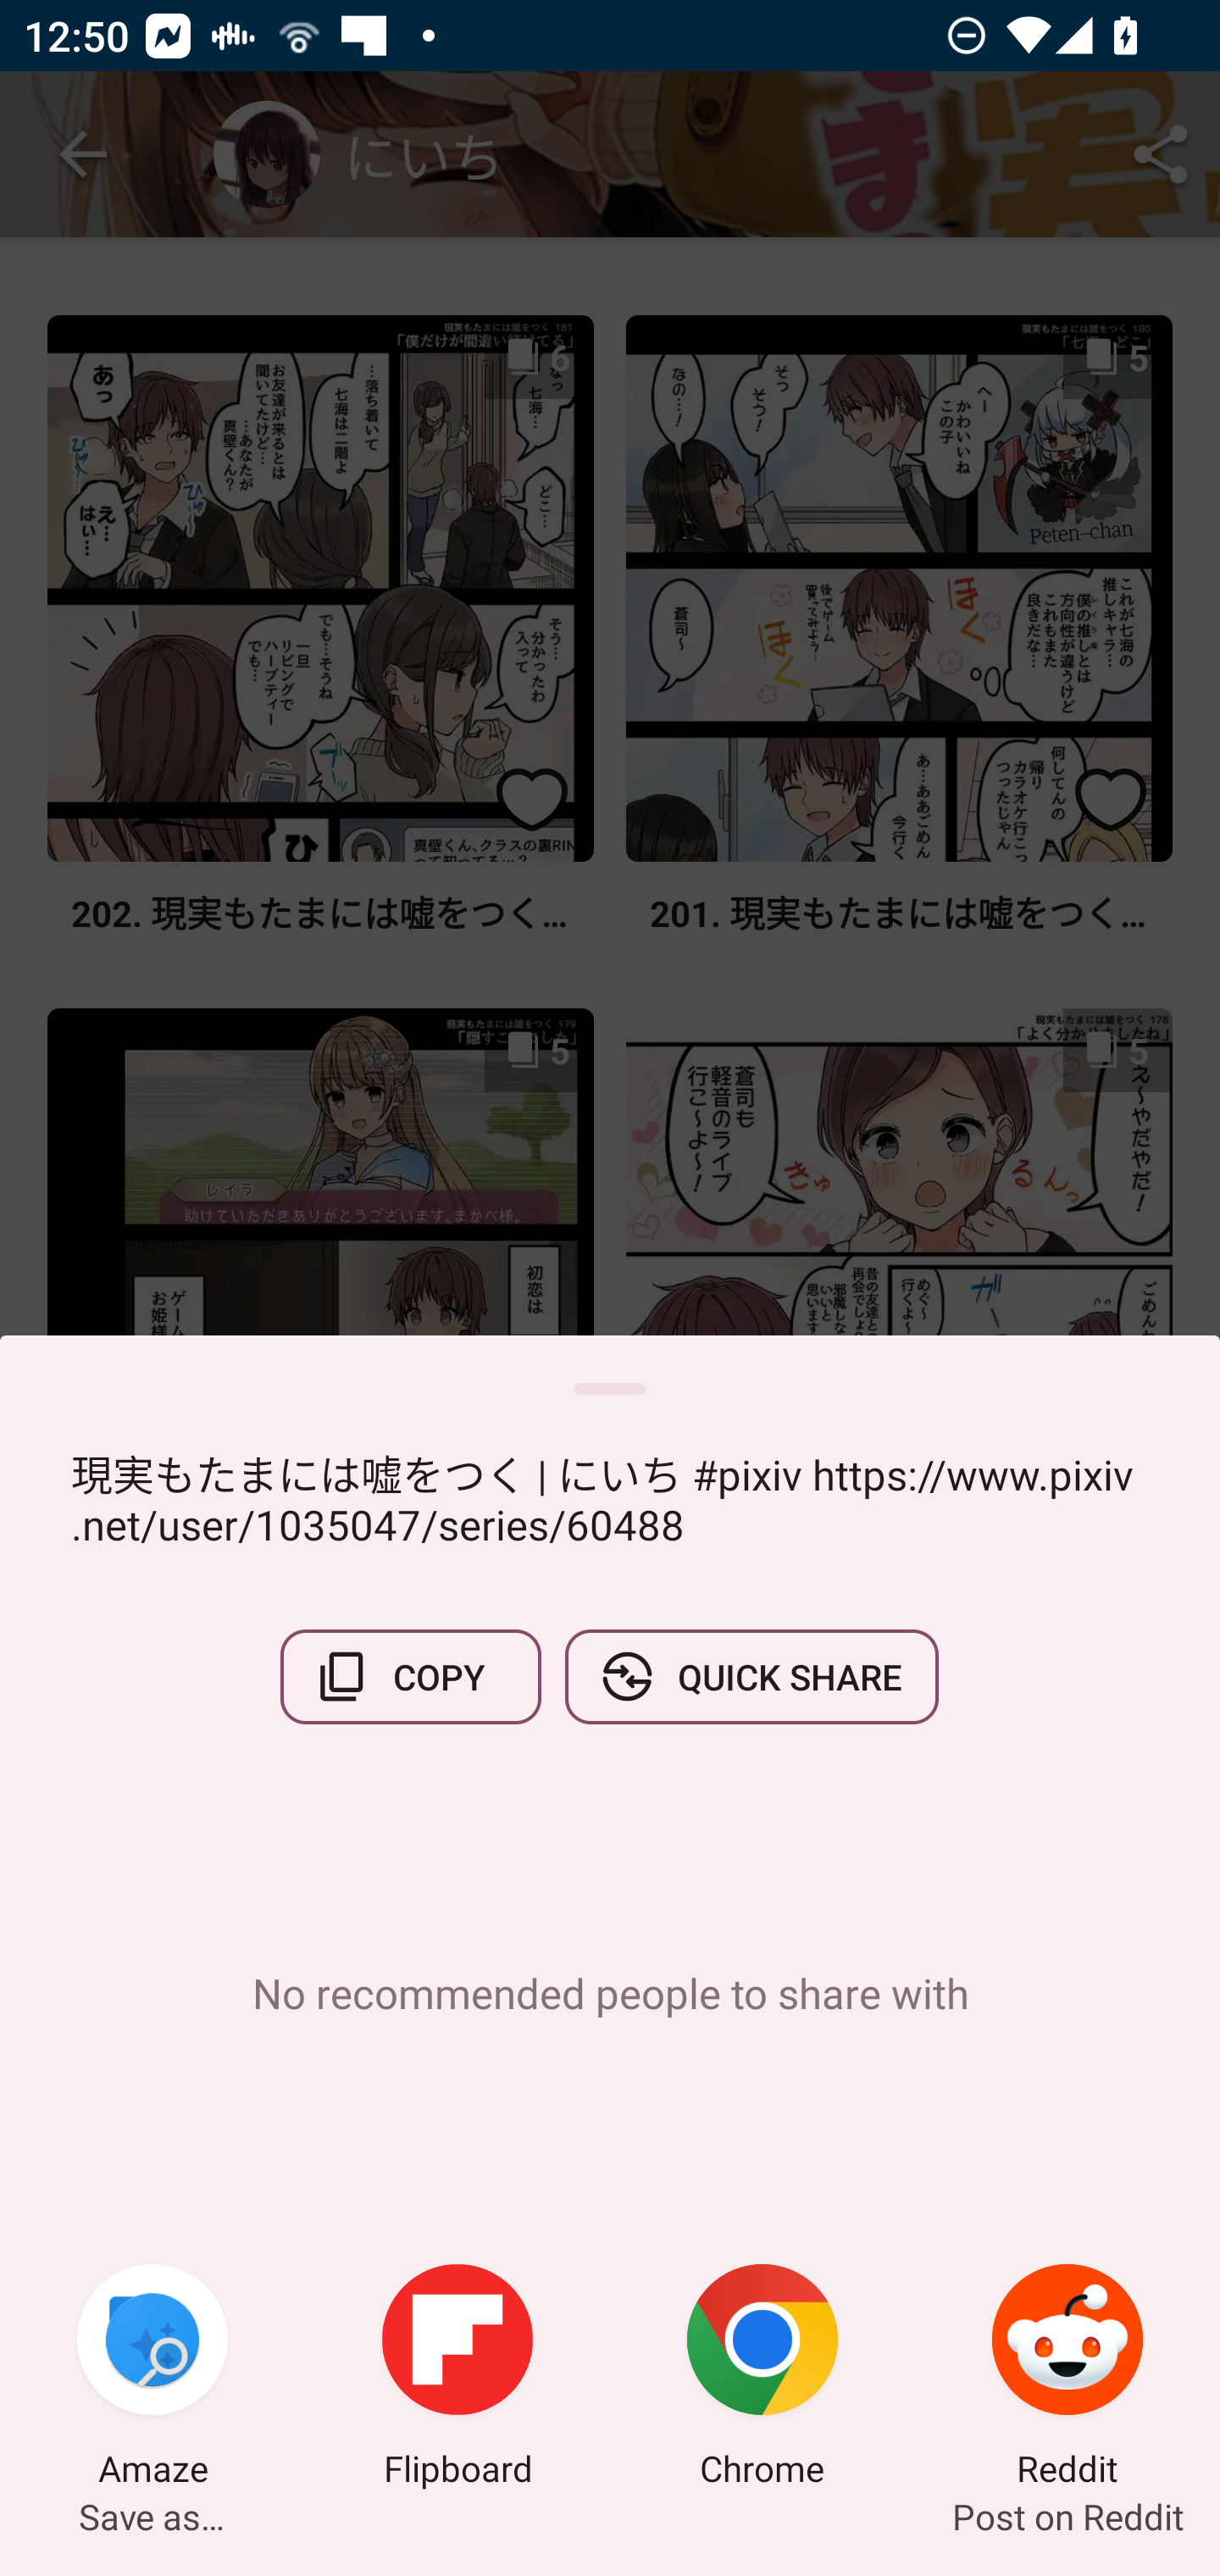 The width and height of the screenshot is (1220, 2576). What do you see at coordinates (411, 1676) in the screenshot?
I see `COPY` at bounding box center [411, 1676].